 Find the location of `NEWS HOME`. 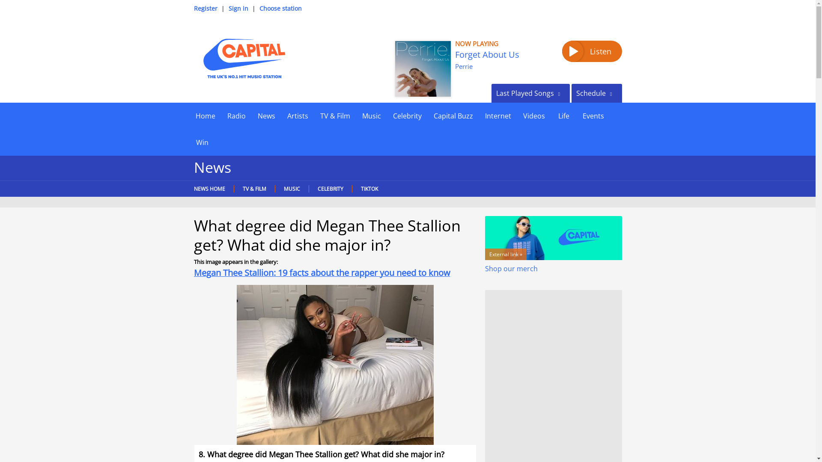

NEWS HOME is located at coordinates (211, 189).